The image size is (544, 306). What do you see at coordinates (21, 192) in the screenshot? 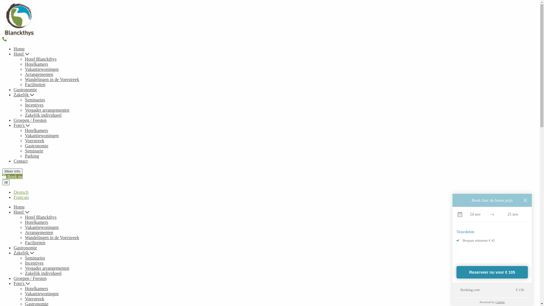
I see `Deutsch` at bounding box center [21, 192].